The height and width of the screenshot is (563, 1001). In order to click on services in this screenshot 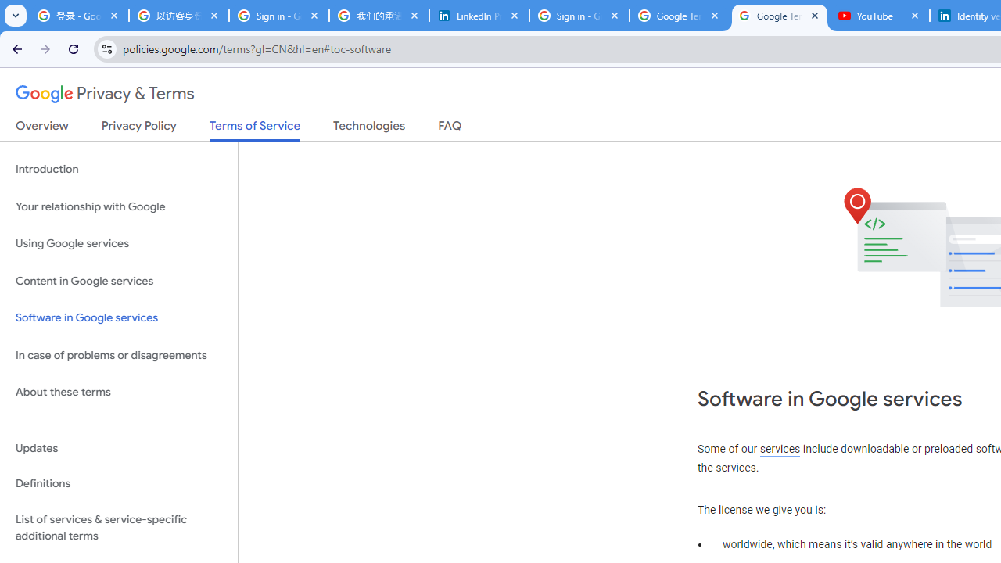, I will do `click(780, 449)`.